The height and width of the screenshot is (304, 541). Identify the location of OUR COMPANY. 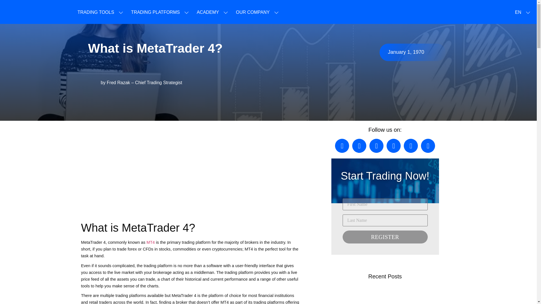
(252, 12).